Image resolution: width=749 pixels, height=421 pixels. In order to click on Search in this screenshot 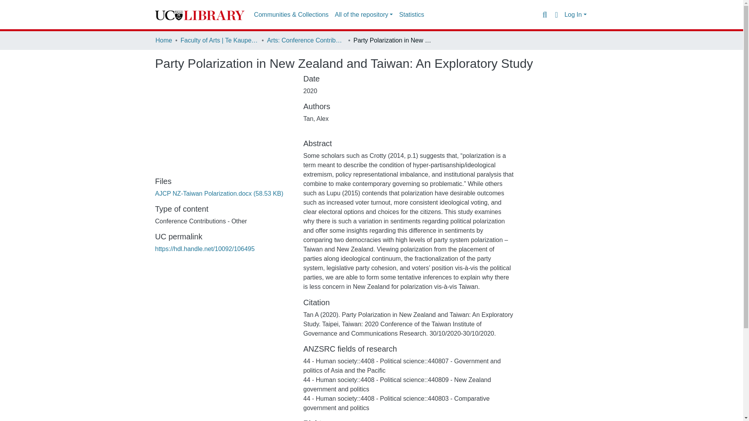, I will do `click(545, 14)`.